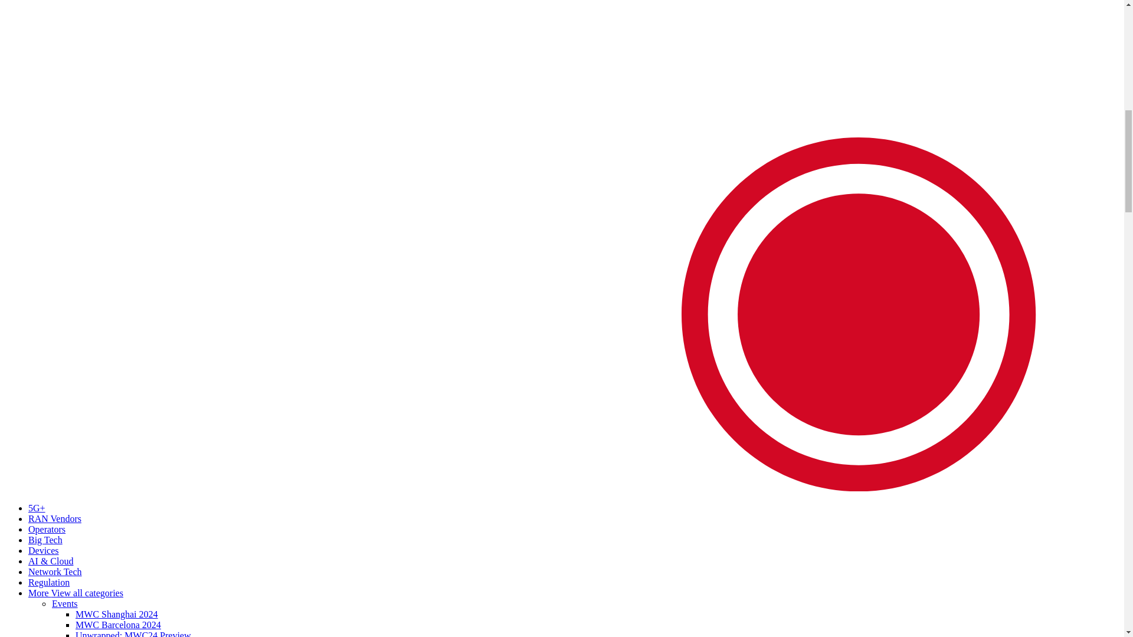 The height and width of the screenshot is (637, 1133). What do you see at coordinates (133, 633) in the screenshot?
I see `Unwrapped: MWC24 Preview` at bounding box center [133, 633].